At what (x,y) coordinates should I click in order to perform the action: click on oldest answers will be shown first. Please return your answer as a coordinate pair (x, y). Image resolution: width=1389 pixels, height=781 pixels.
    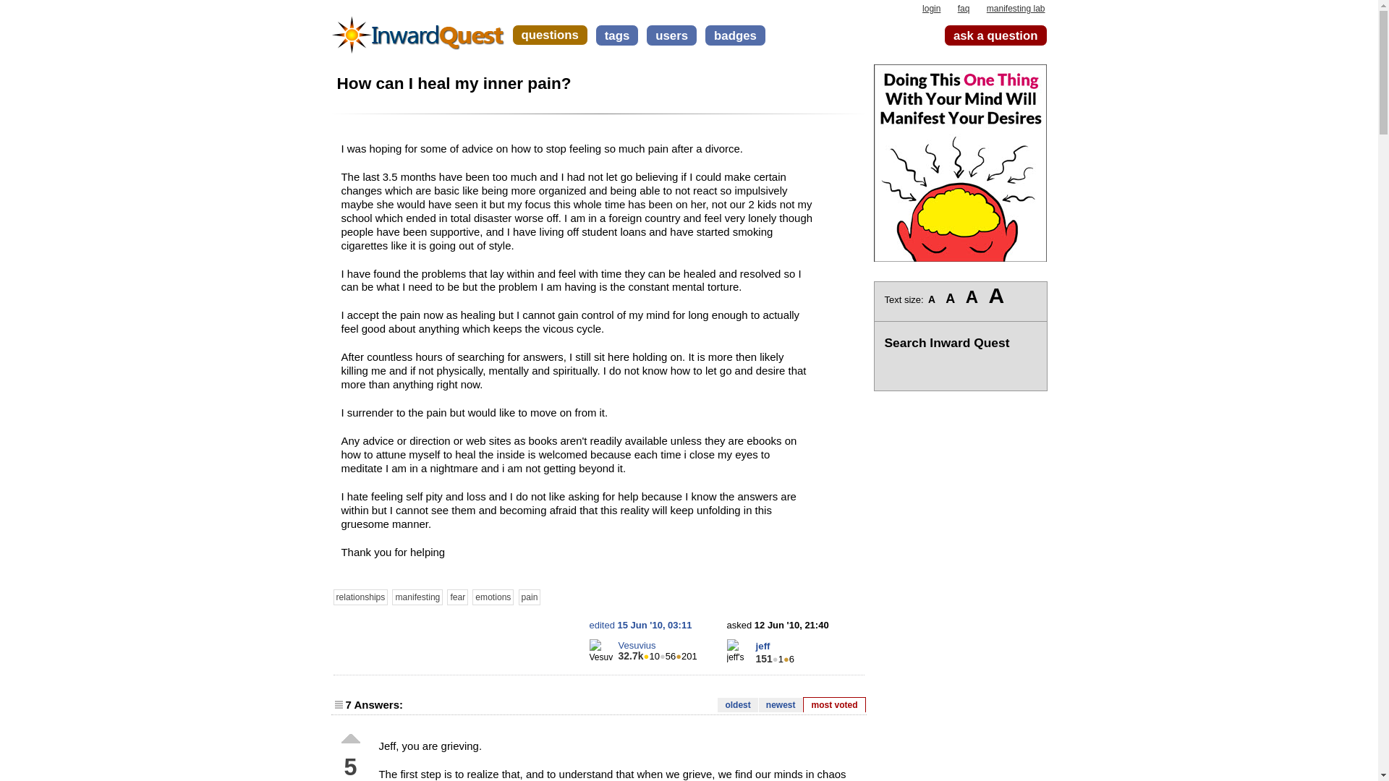
    Looking at the image, I should click on (737, 704).